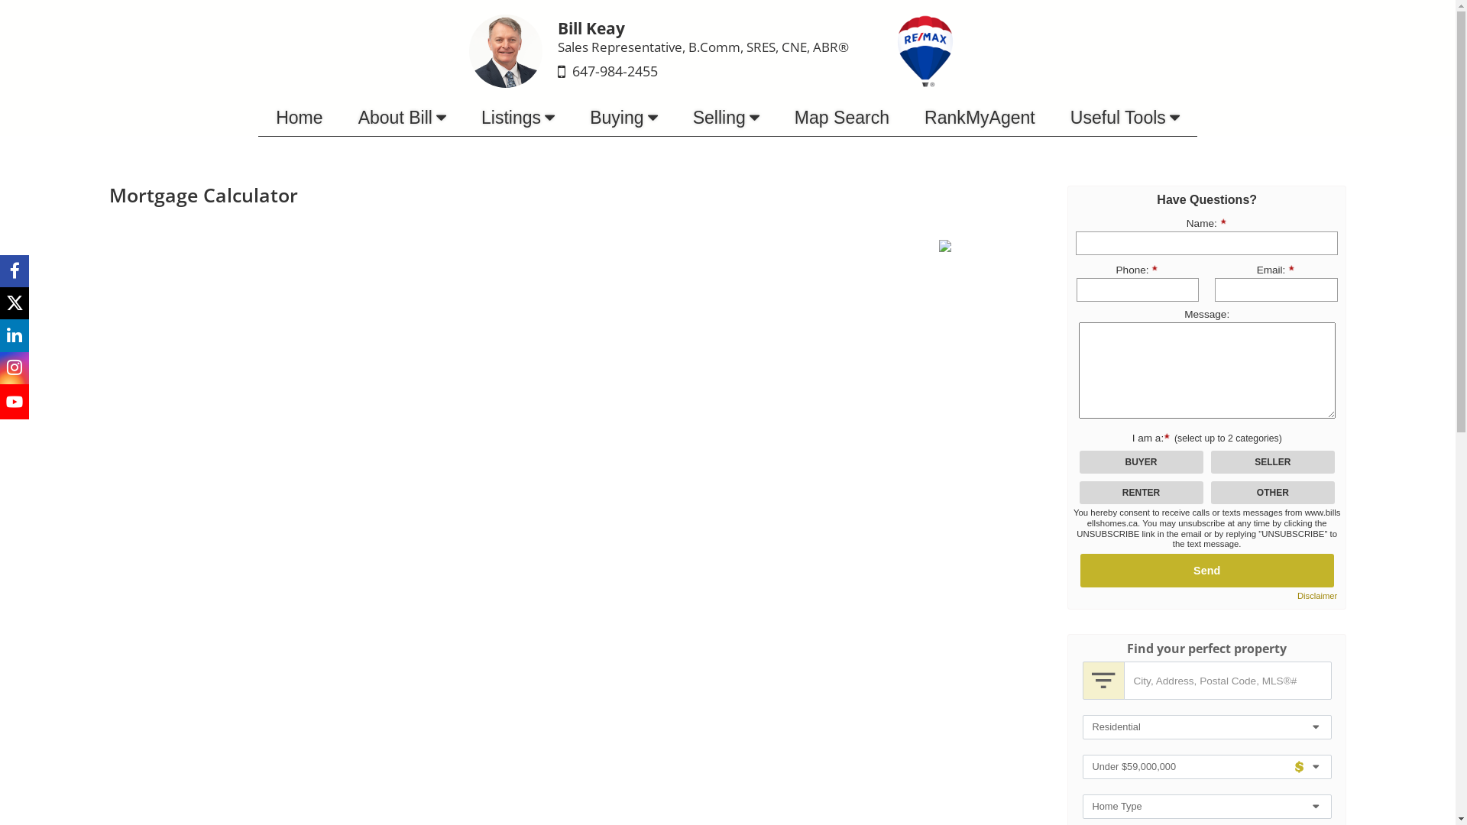 The image size is (1467, 825). I want to click on About Bill, so click(402, 118).